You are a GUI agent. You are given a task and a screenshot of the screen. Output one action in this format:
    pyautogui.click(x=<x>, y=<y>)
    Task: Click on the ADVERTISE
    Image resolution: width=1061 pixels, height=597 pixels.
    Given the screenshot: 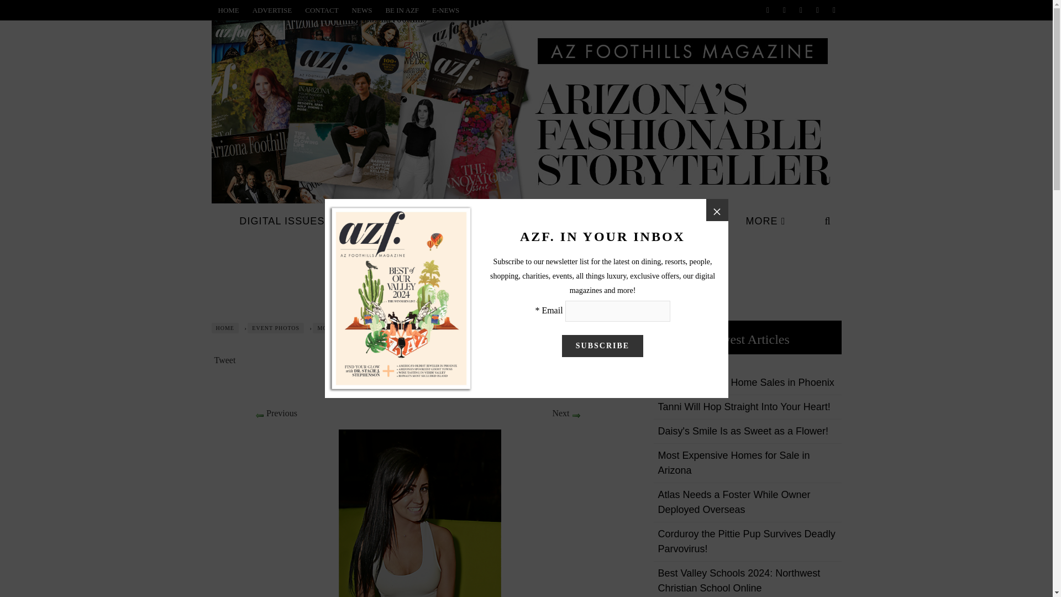 What is the action you would take?
    pyautogui.click(x=272, y=10)
    